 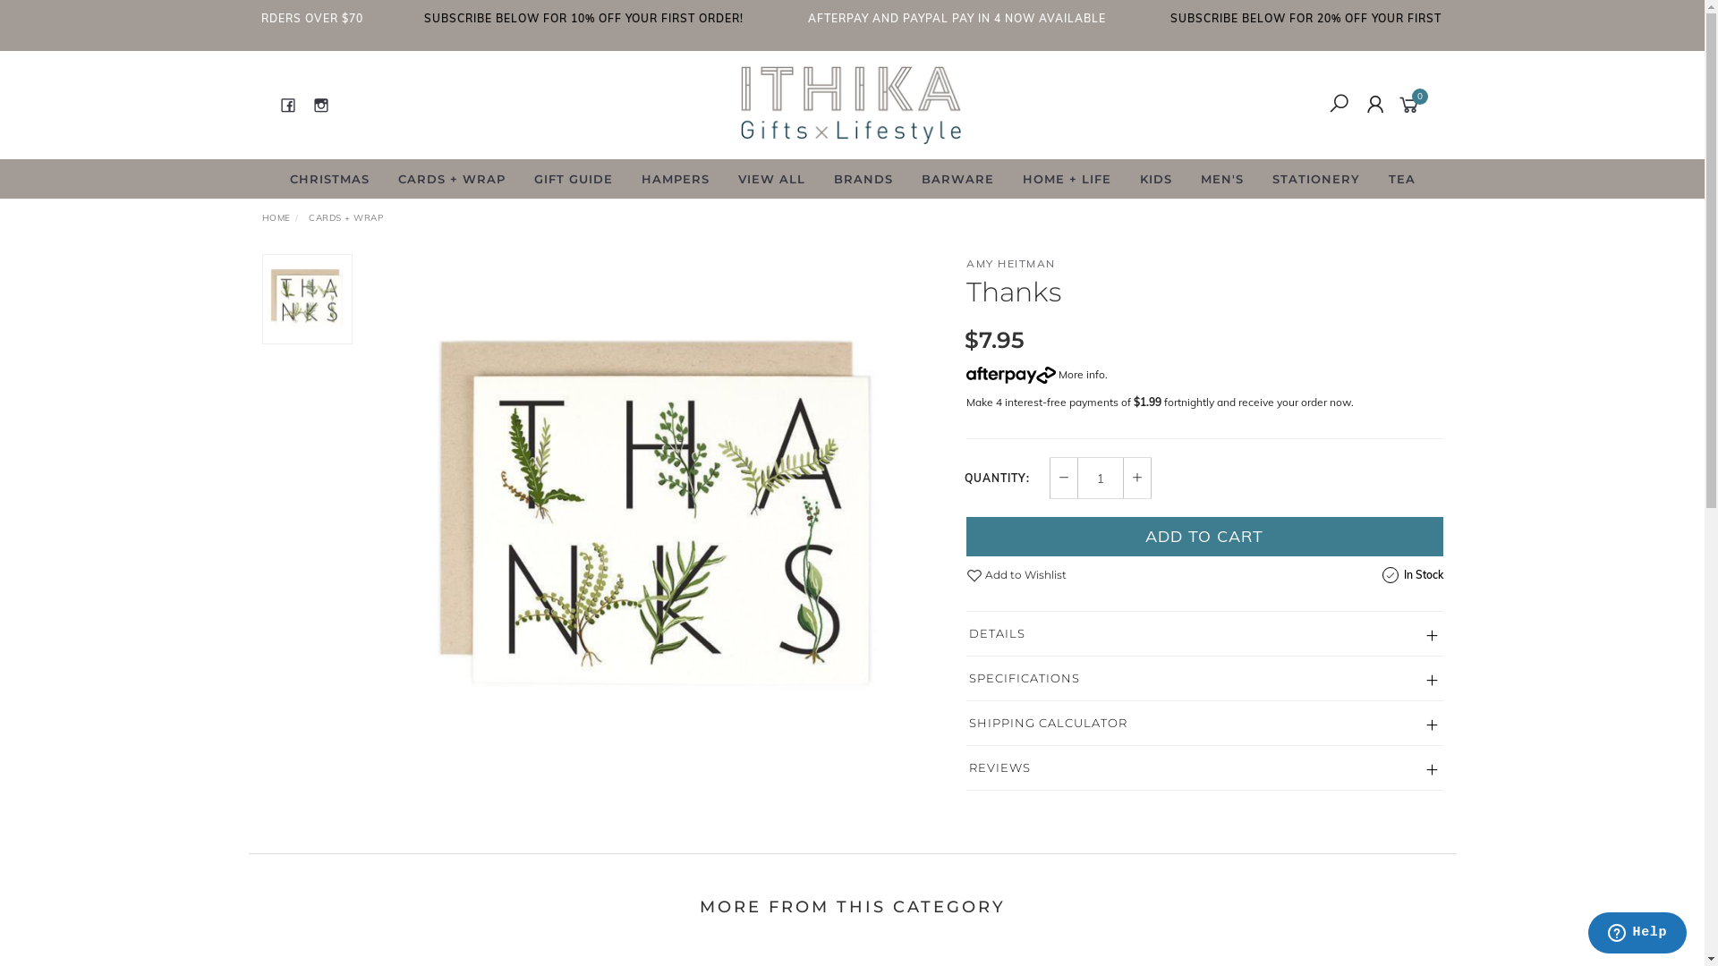 What do you see at coordinates (346, 218) in the screenshot?
I see `CARDS + WRAP` at bounding box center [346, 218].